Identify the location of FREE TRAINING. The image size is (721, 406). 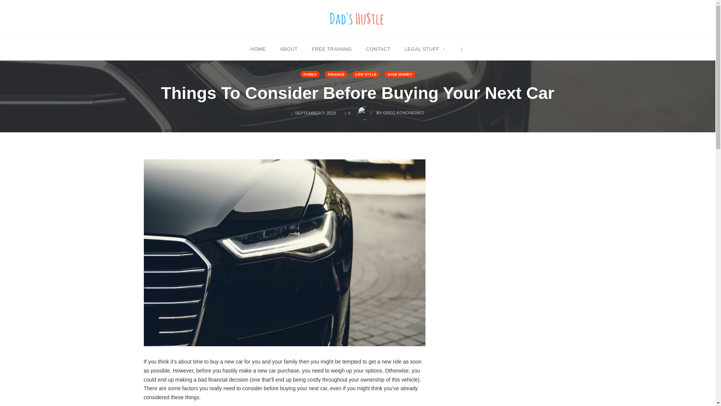
(332, 48).